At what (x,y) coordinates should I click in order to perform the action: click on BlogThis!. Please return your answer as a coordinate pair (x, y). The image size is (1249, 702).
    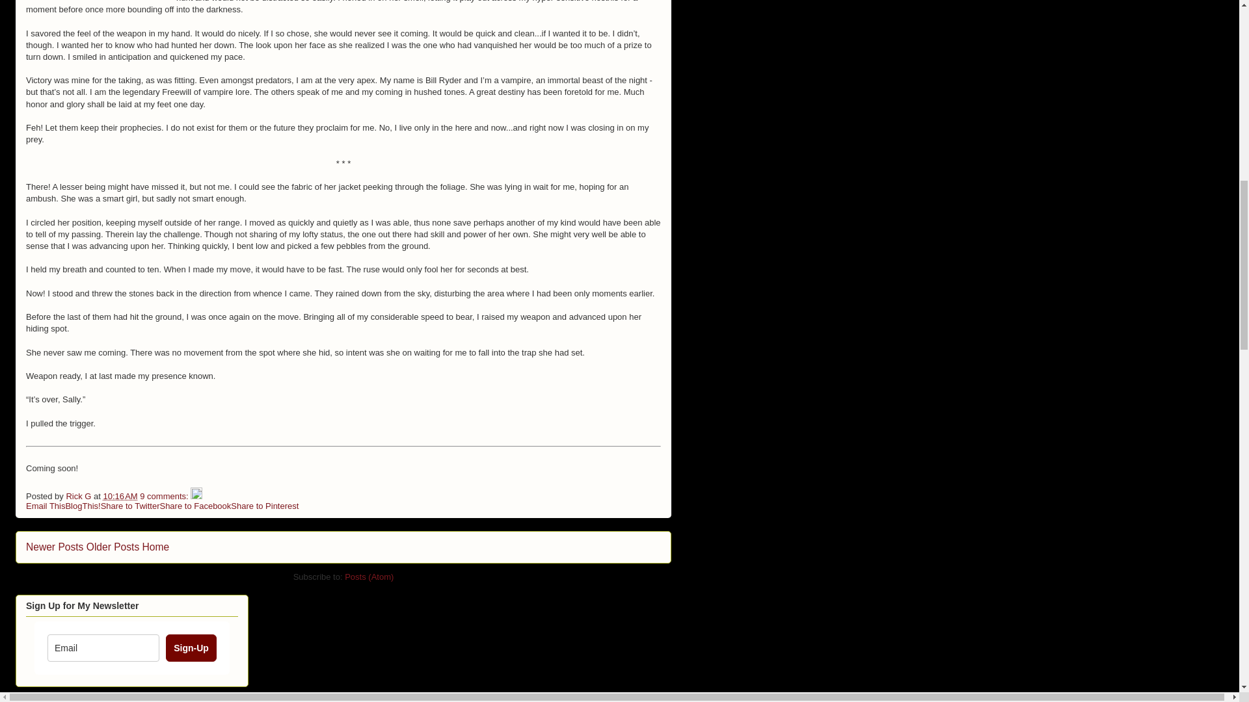
    Looking at the image, I should click on (82, 506).